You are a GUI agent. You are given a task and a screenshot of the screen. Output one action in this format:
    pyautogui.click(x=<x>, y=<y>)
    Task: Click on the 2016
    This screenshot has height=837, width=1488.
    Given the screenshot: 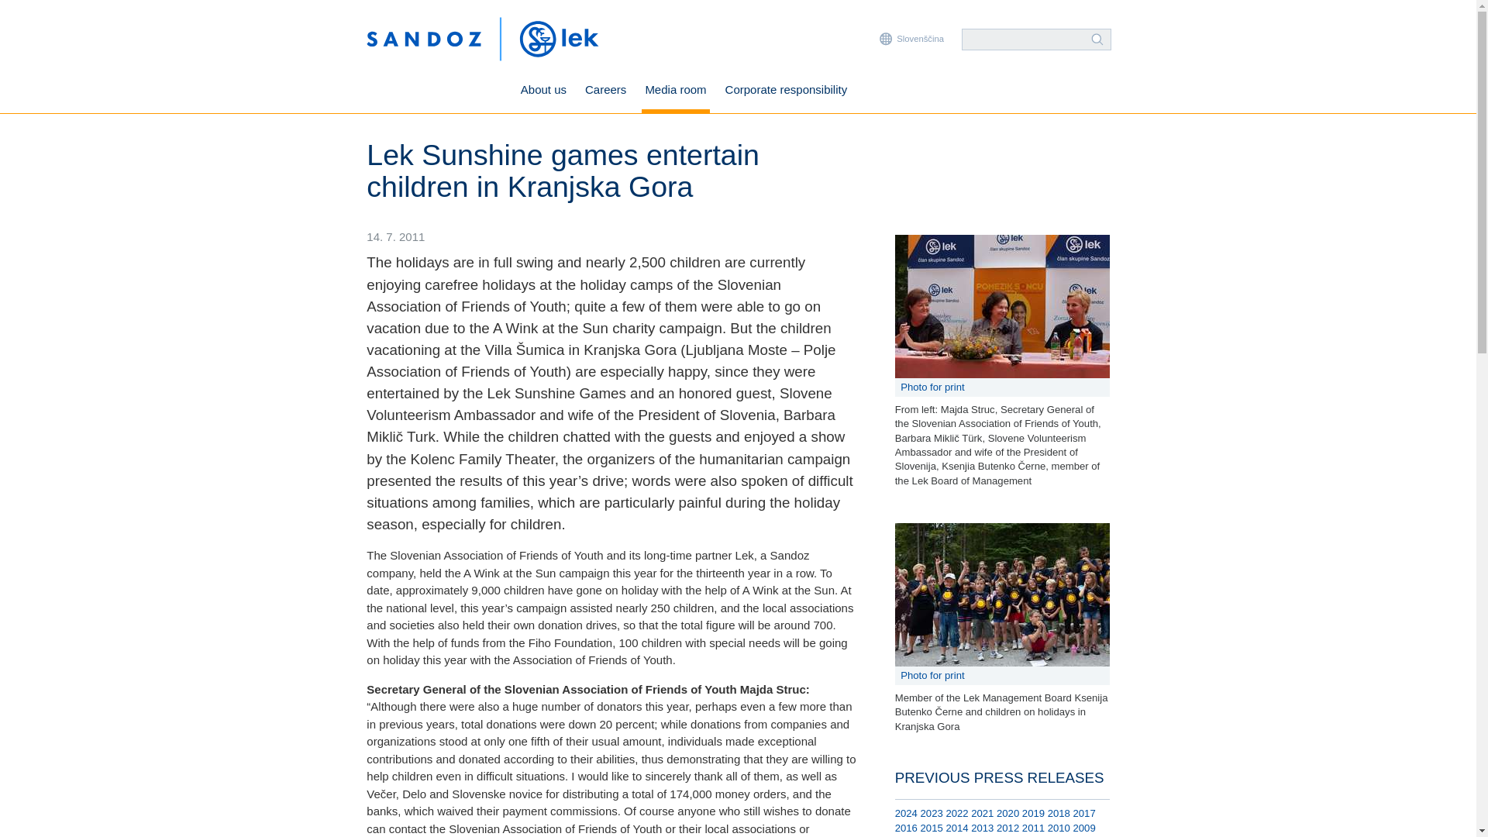 What is the action you would take?
    pyautogui.click(x=907, y=828)
    